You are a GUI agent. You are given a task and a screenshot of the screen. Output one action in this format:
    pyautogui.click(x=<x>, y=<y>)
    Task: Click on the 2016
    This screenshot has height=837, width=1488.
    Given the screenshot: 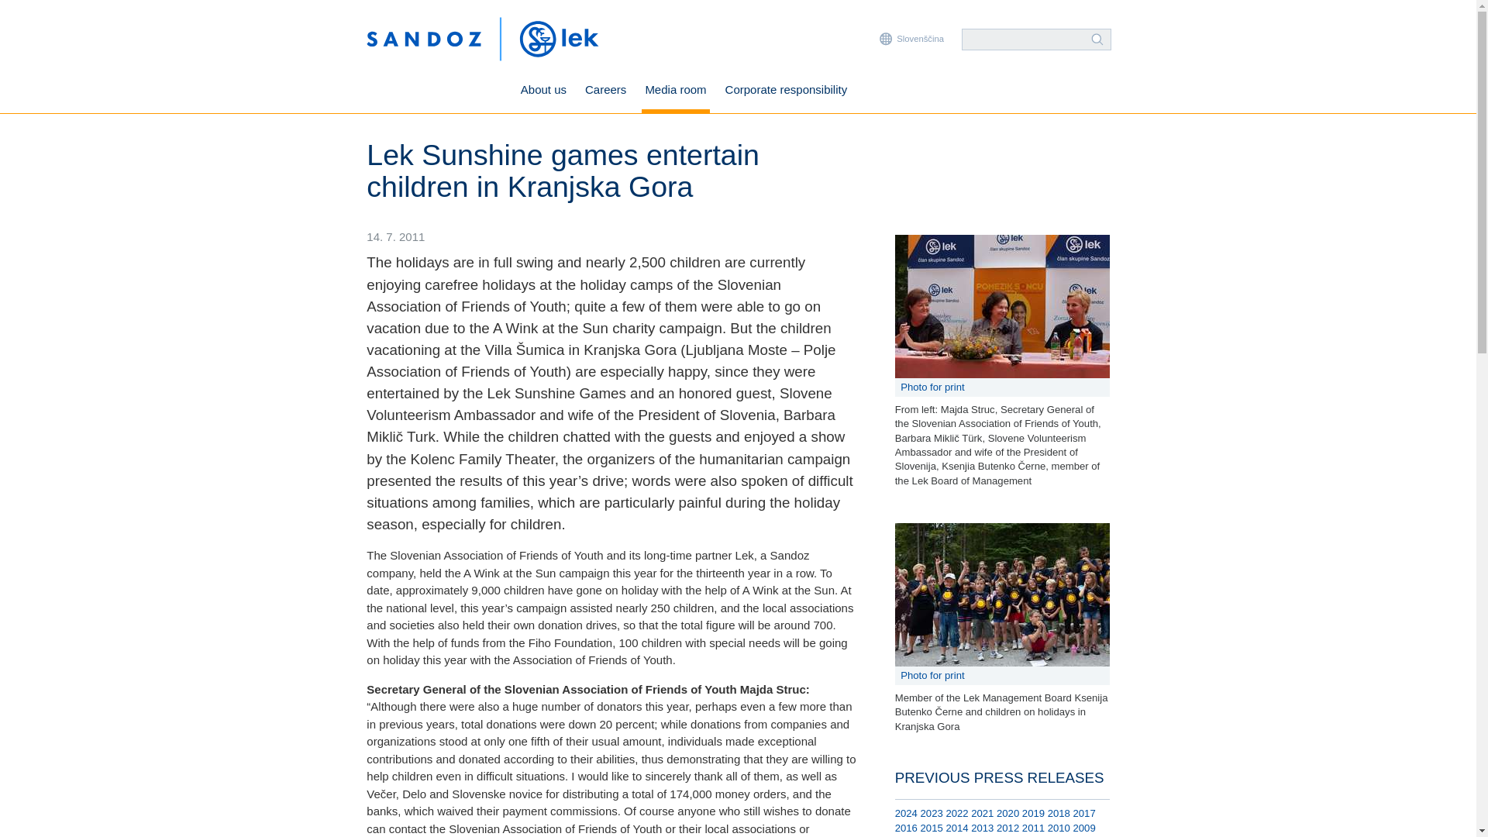 What is the action you would take?
    pyautogui.click(x=907, y=828)
    